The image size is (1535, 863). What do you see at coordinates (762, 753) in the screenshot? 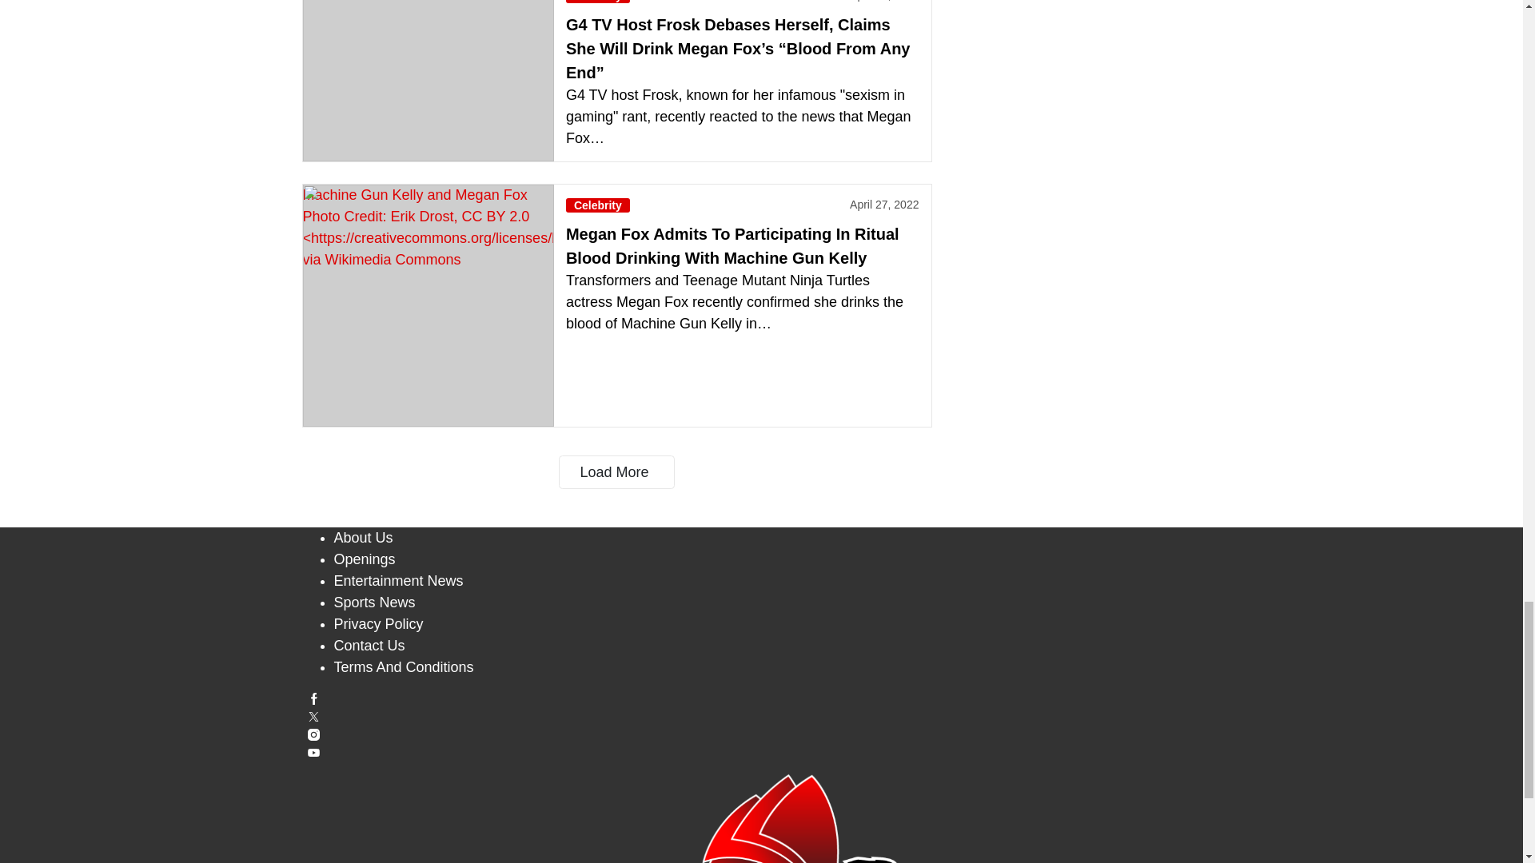
I see `Subscribe to our YouTube channel` at bounding box center [762, 753].